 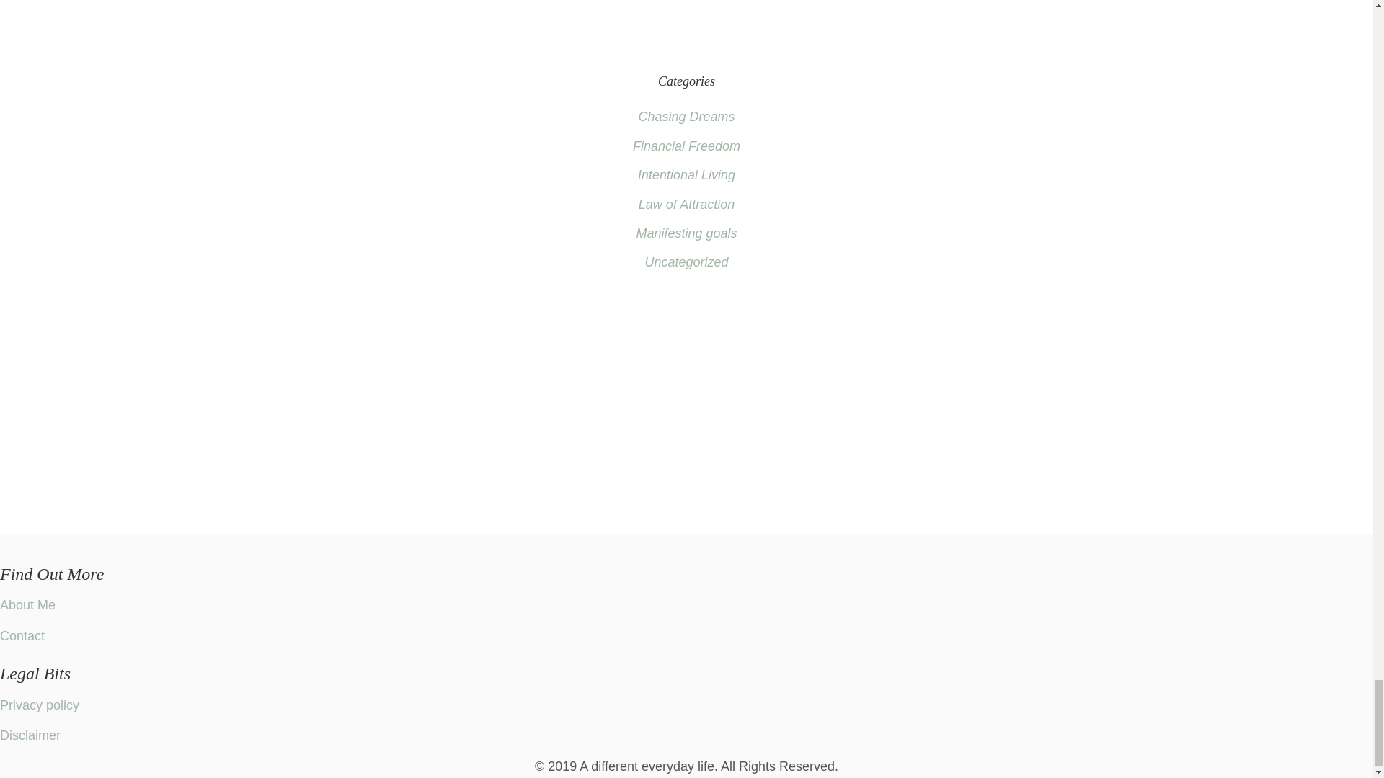 I want to click on About Me, so click(x=27, y=605).